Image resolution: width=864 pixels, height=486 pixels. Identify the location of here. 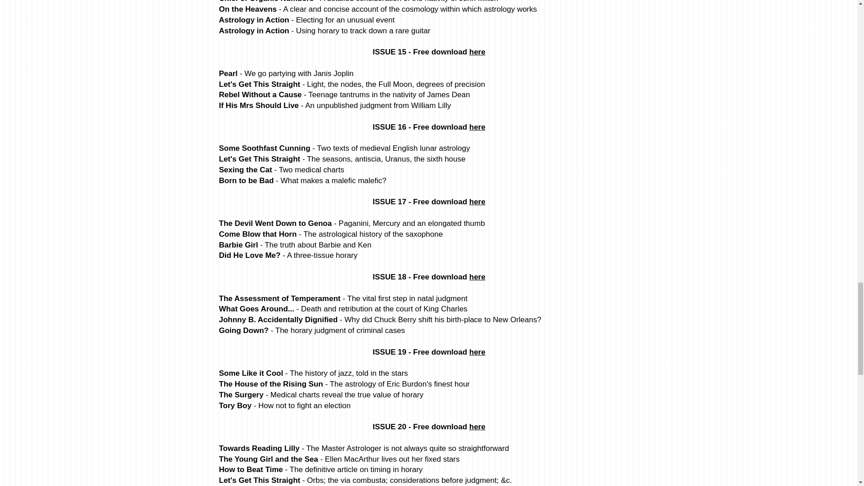
(477, 427).